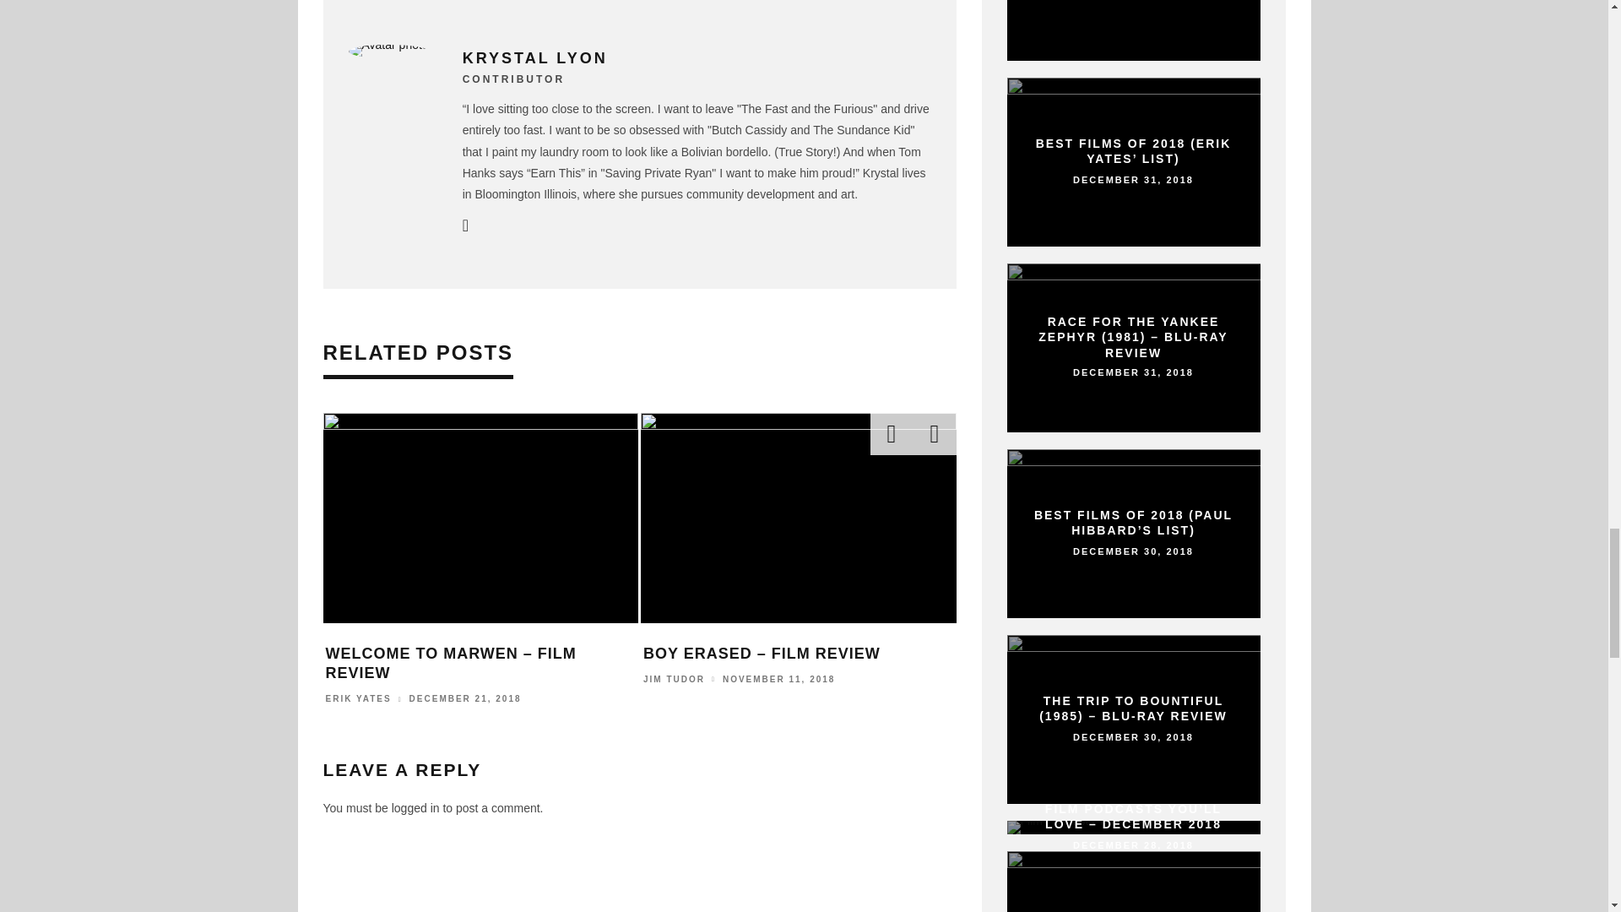  Describe the element at coordinates (674, 679) in the screenshot. I see `Posts by Jim Tudor` at that location.